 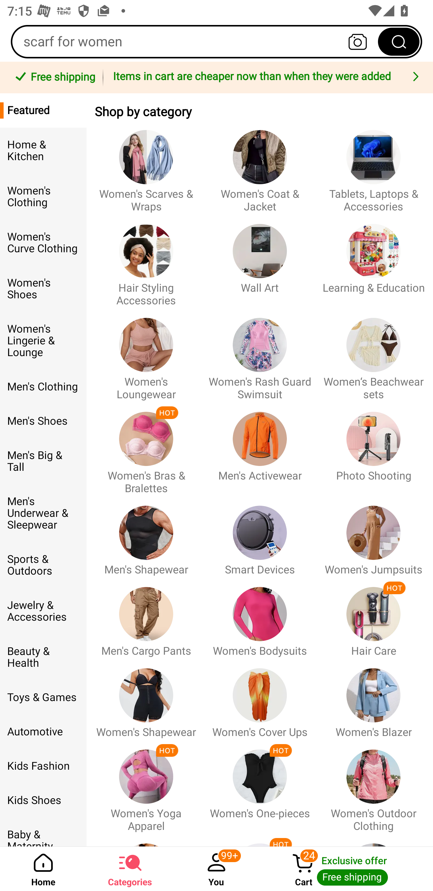 What do you see at coordinates (43, 697) in the screenshot?
I see `Toys & Games` at bounding box center [43, 697].